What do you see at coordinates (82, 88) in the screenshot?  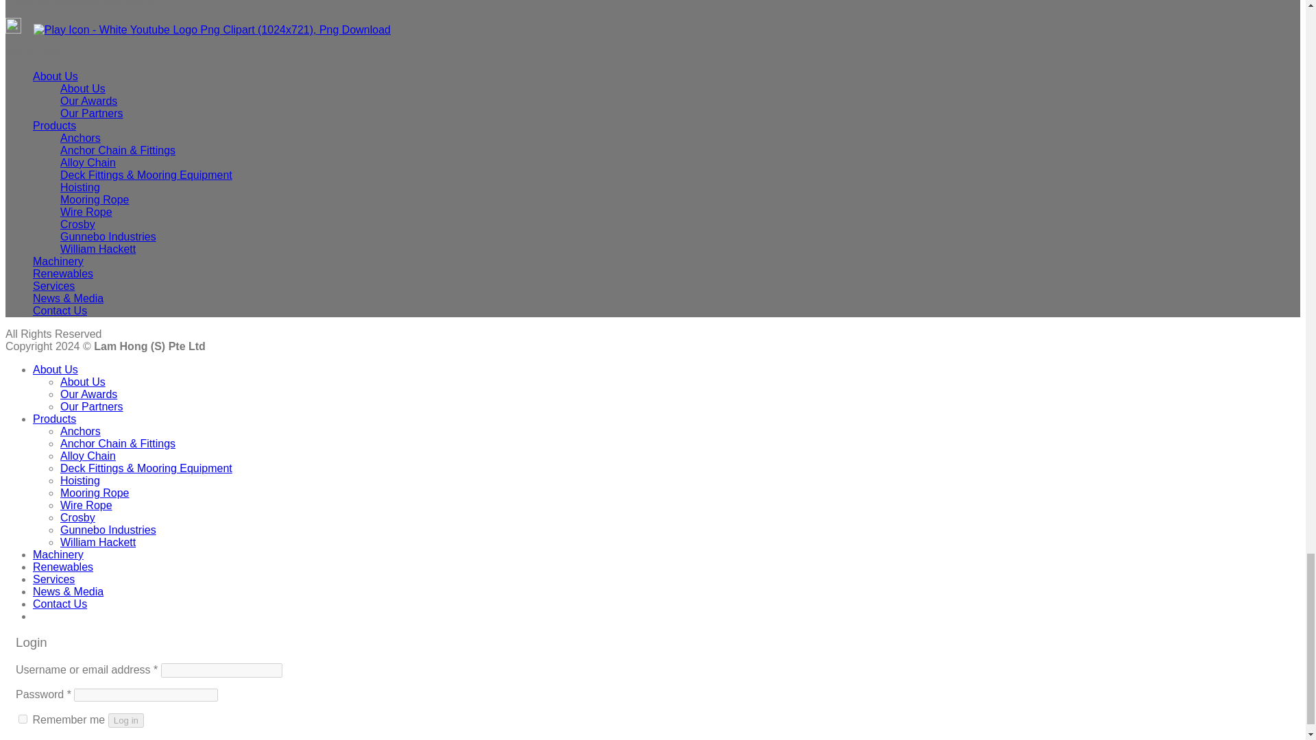 I see `About Us` at bounding box center [82, 88].